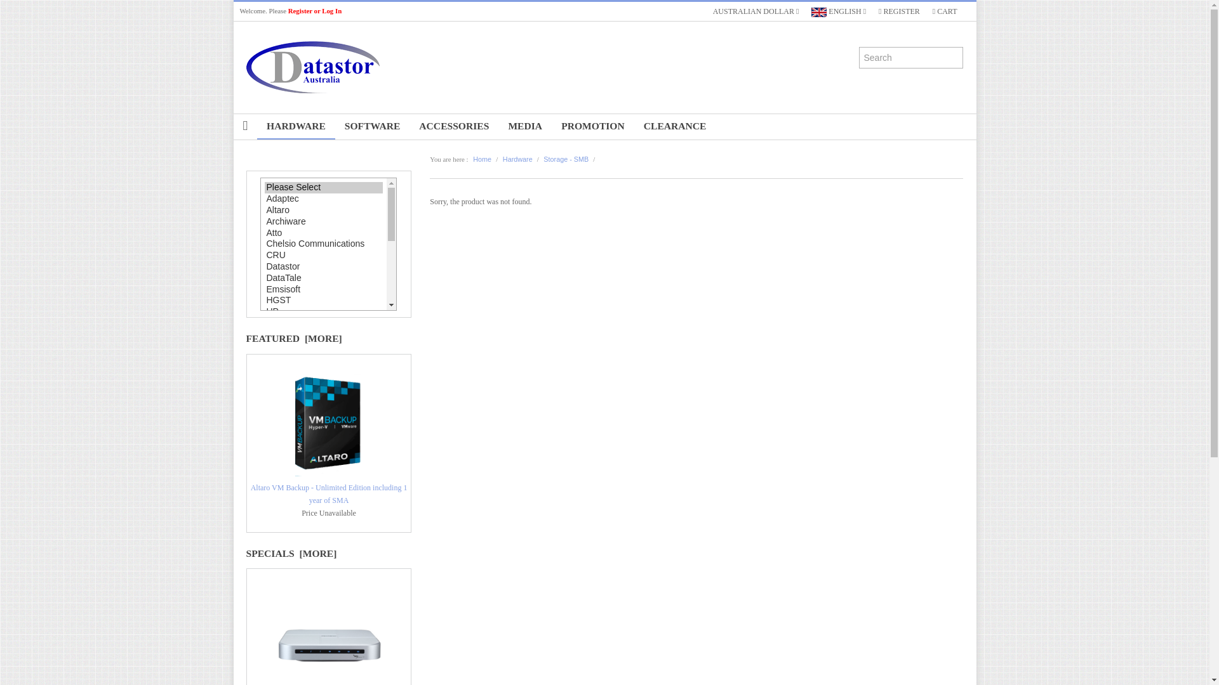  What do you see at coordinates (593, 126) in the screenshot?
I see `PROMOTION` at bounding box center [593, 126].